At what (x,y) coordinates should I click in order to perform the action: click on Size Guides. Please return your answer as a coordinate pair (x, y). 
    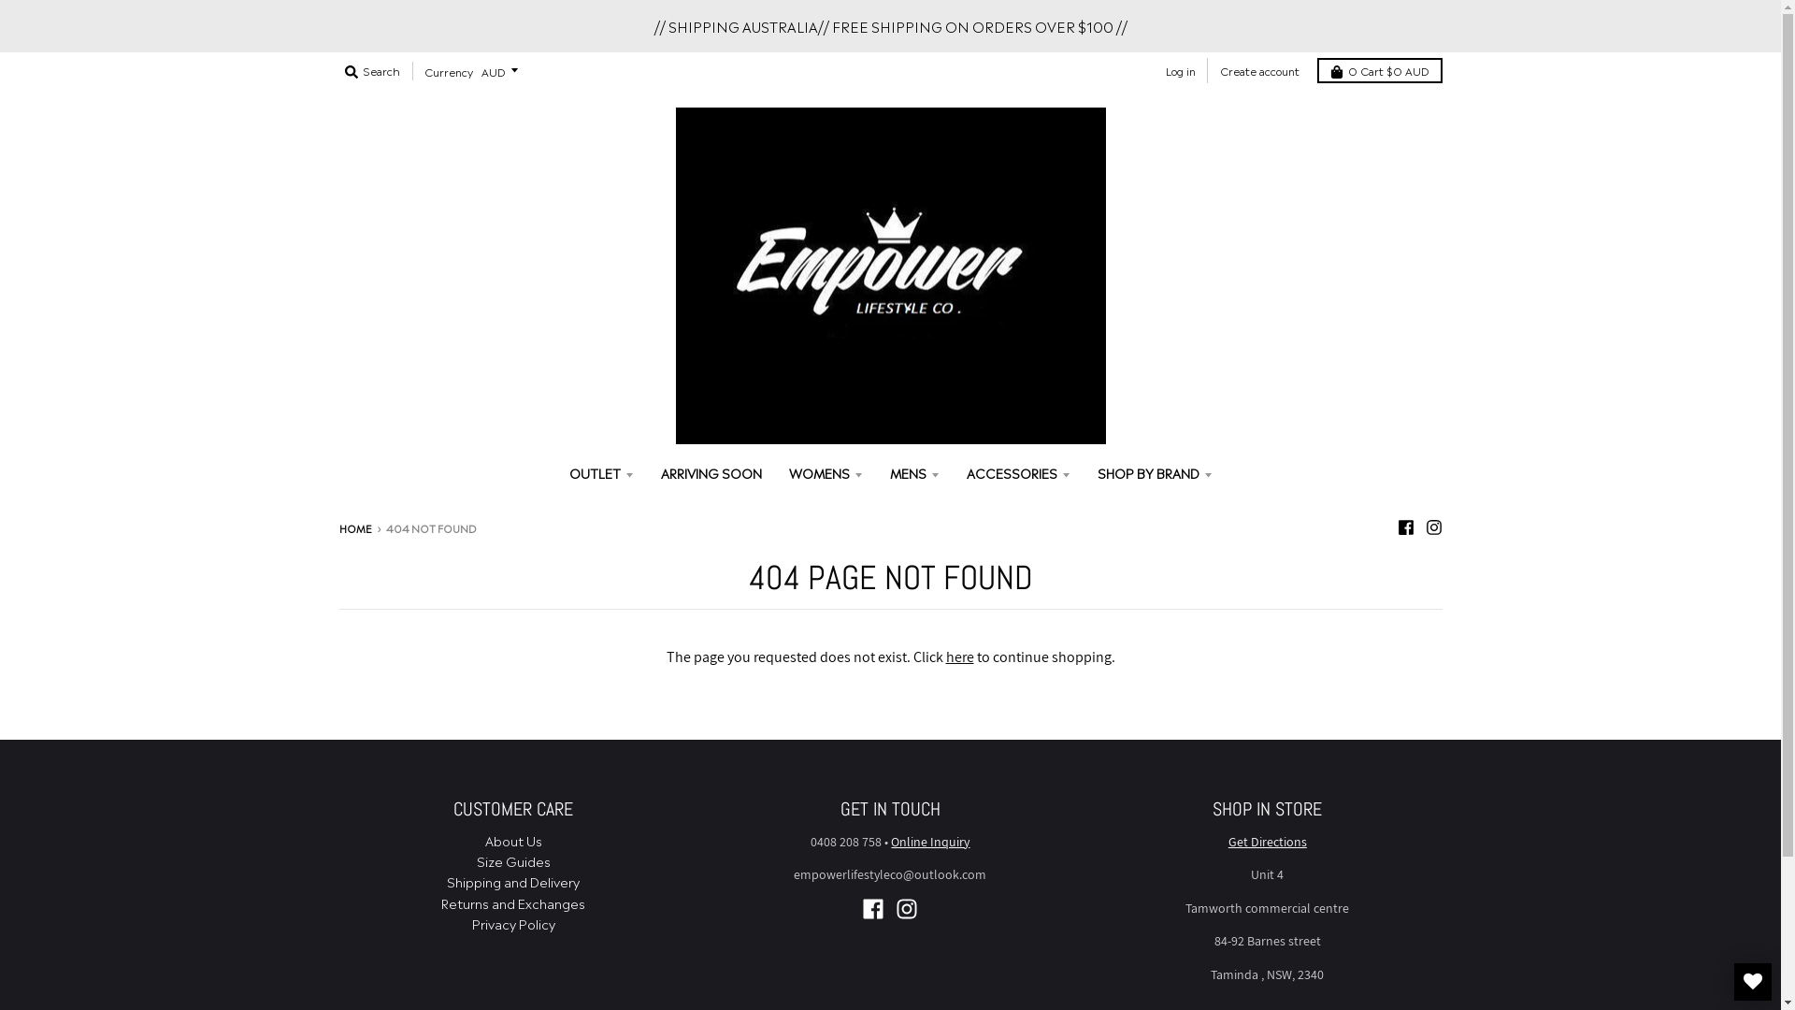
    Looking at the image, I should click on (514, 860).